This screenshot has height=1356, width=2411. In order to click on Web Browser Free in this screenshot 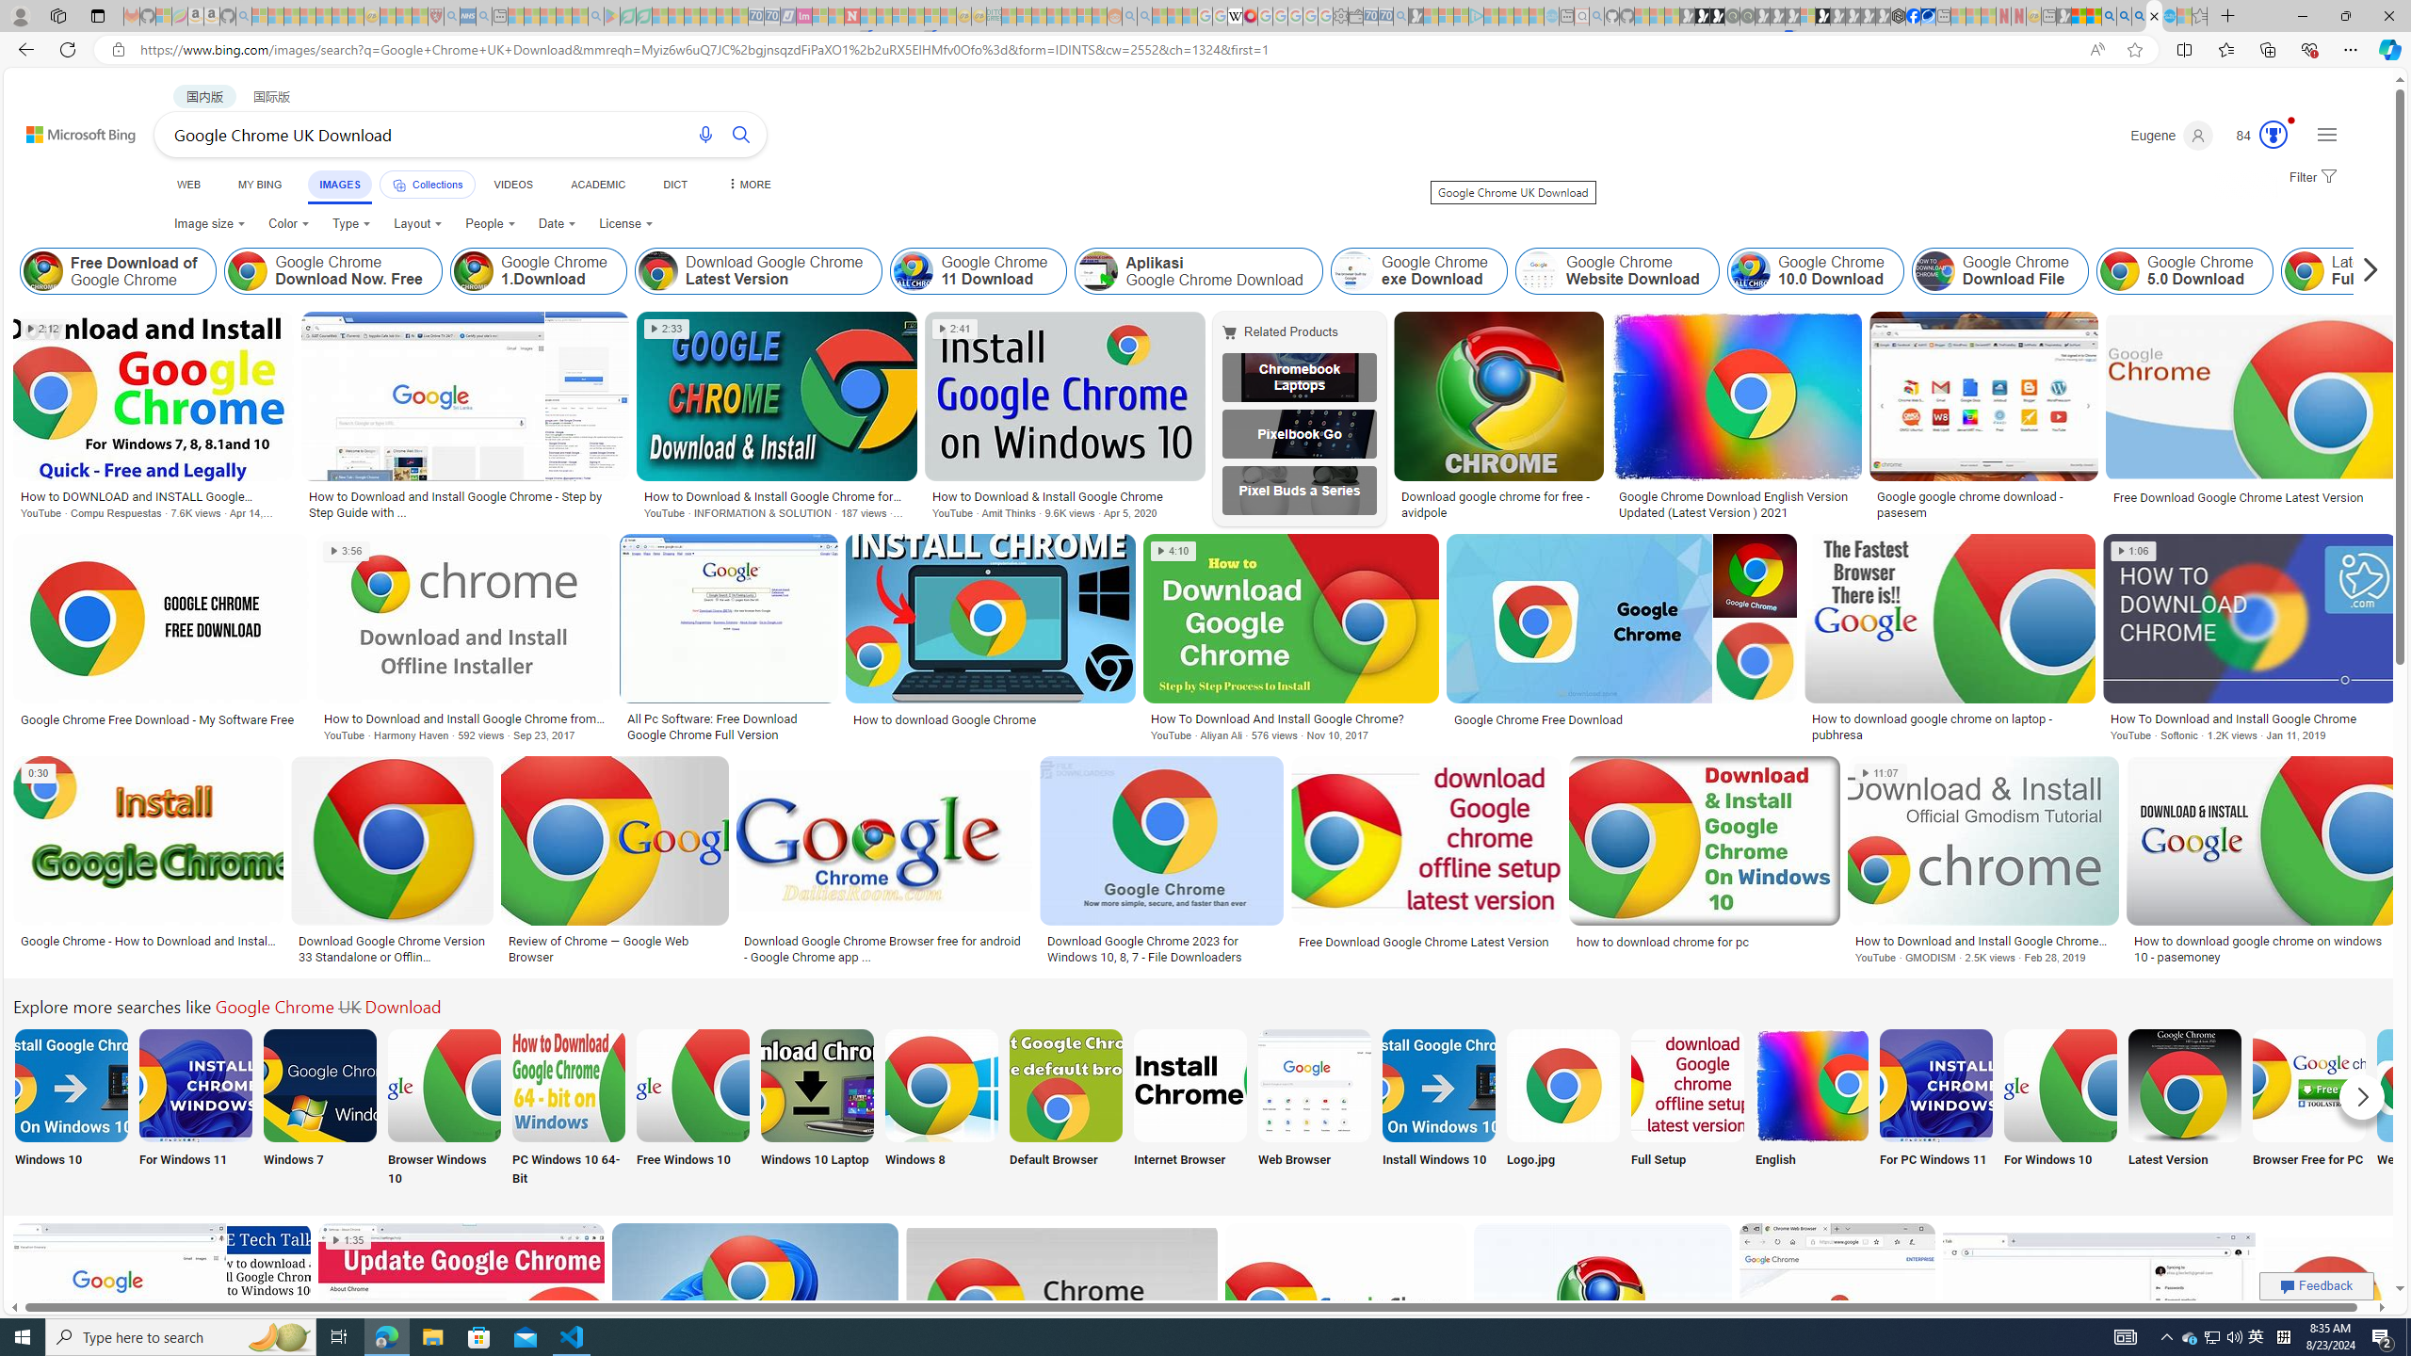, I will do `click(2434, 1109)`.